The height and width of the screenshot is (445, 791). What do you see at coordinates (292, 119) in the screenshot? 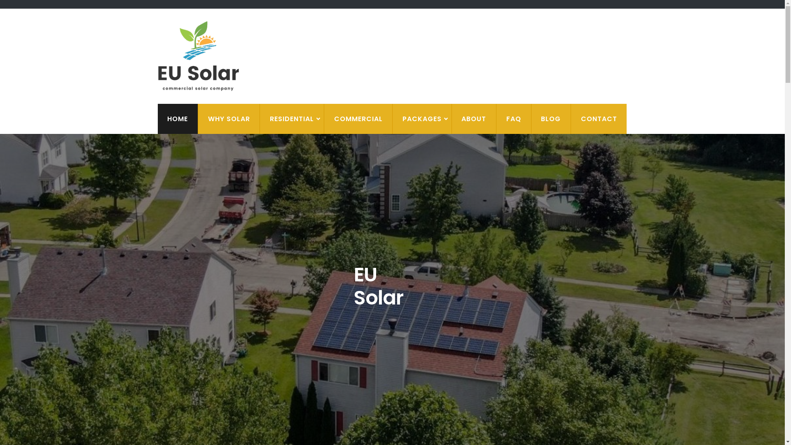
I see `RESIDENTIAL` at bounding box center [292, 119].